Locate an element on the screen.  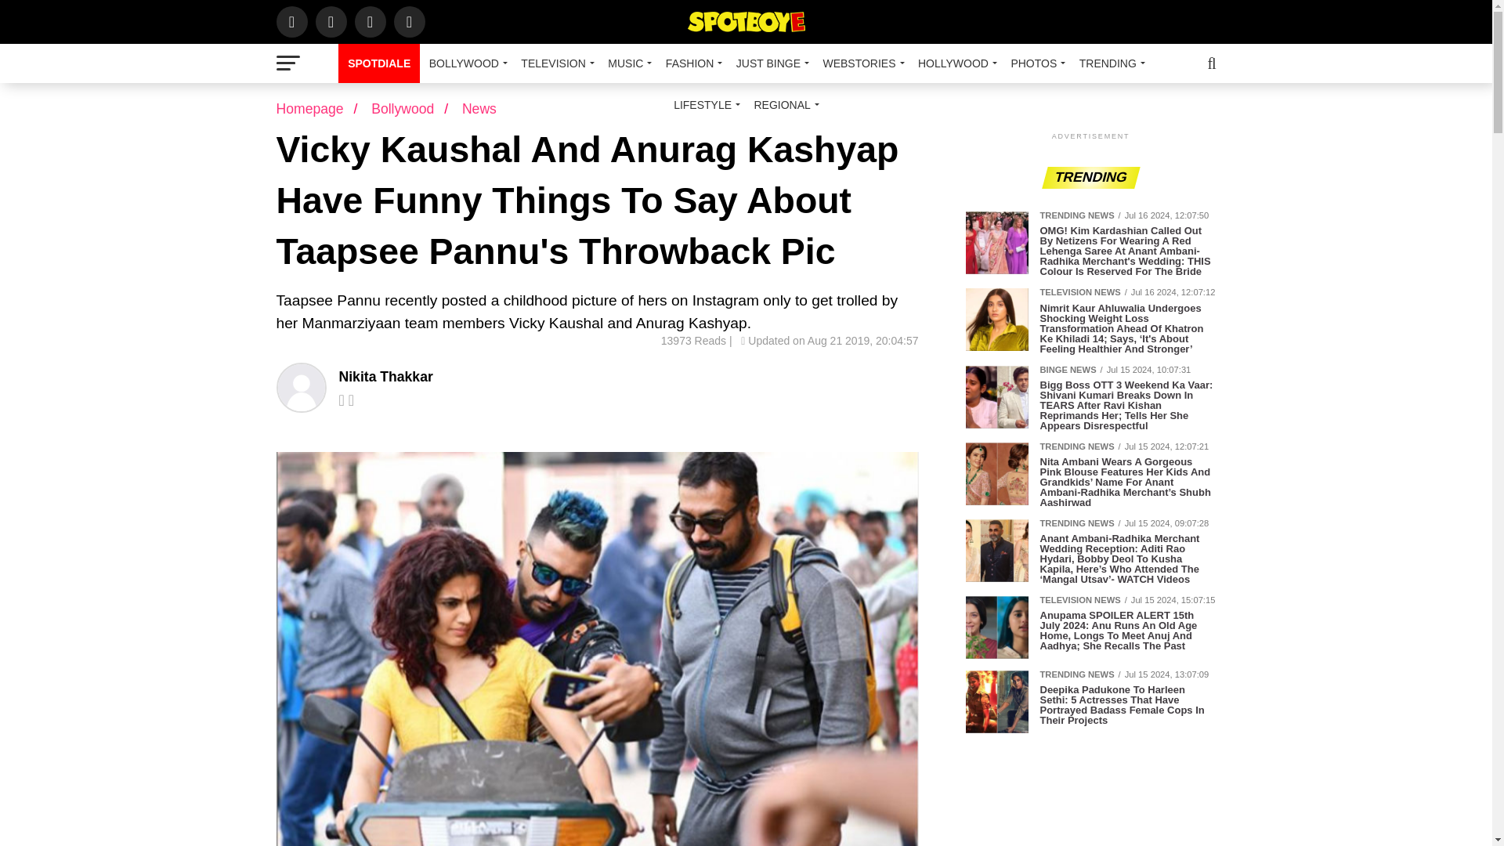
JUST BINGE is located at coordinates (769, 63).